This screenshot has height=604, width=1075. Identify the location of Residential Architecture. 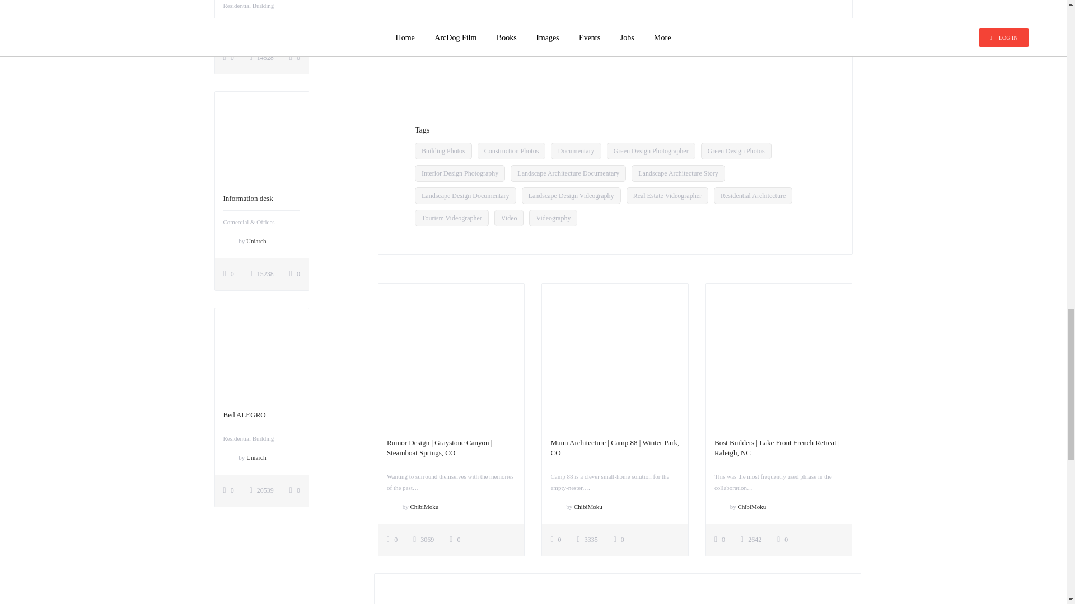
(752, 196).